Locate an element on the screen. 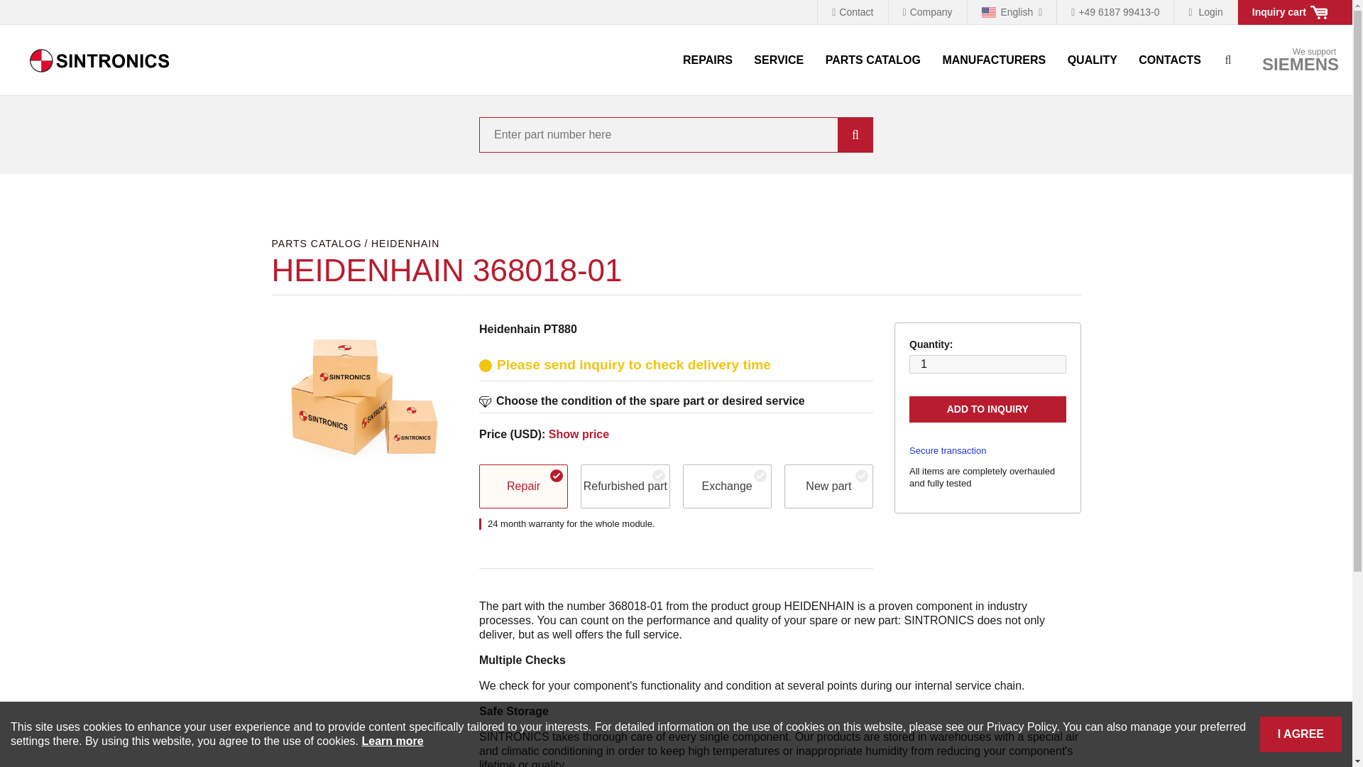 The image size is (1363, 767). REPAIRS is located at coordinates (707, 60).